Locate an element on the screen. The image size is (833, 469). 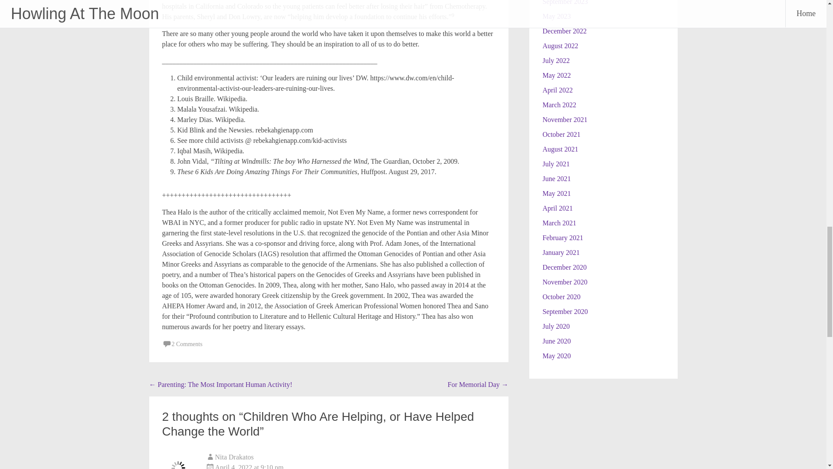
Nita Drakatos is located at coordinates (234, 457).